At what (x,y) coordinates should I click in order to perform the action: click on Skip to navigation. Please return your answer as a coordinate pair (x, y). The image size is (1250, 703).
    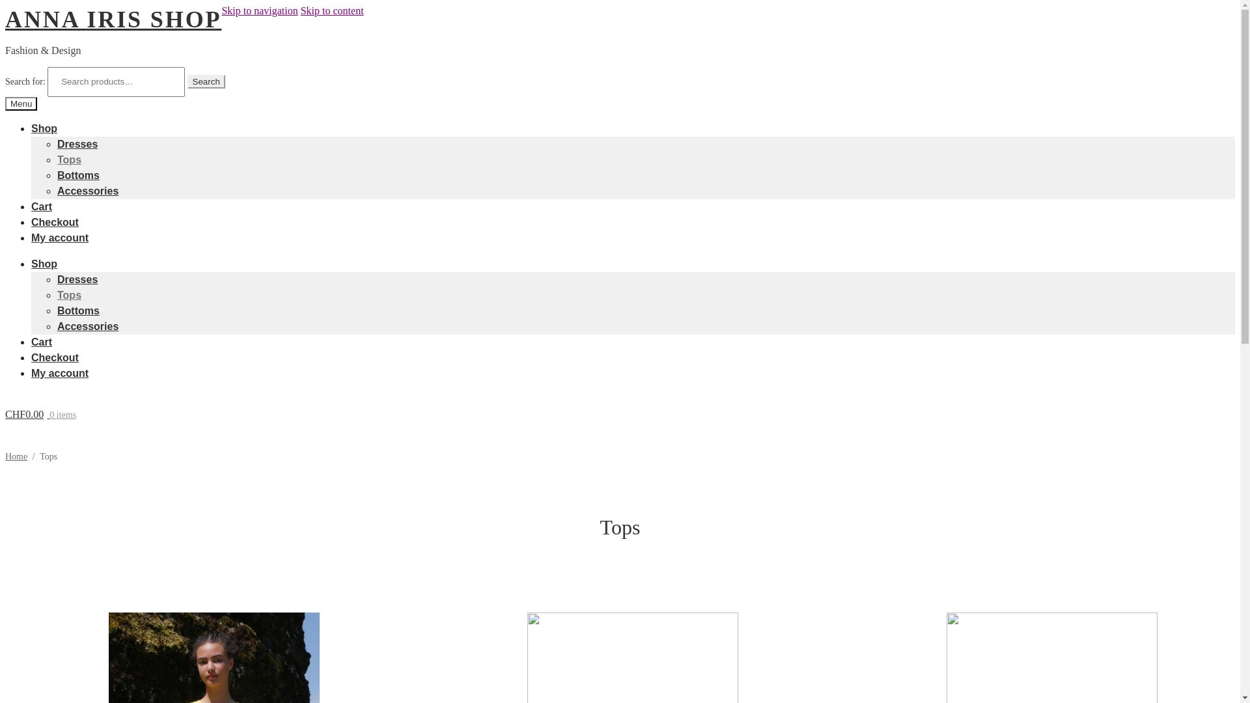
    Looking at the image, I should click on (259, 10).